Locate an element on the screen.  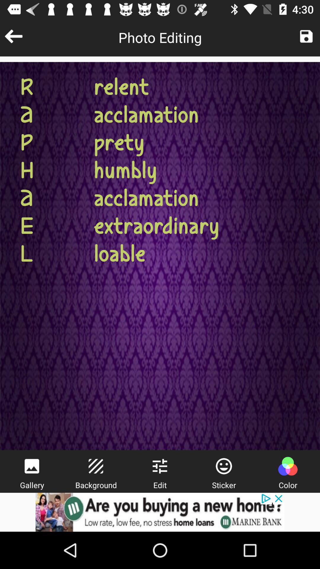
edit background is located at coordinates (96, 466).